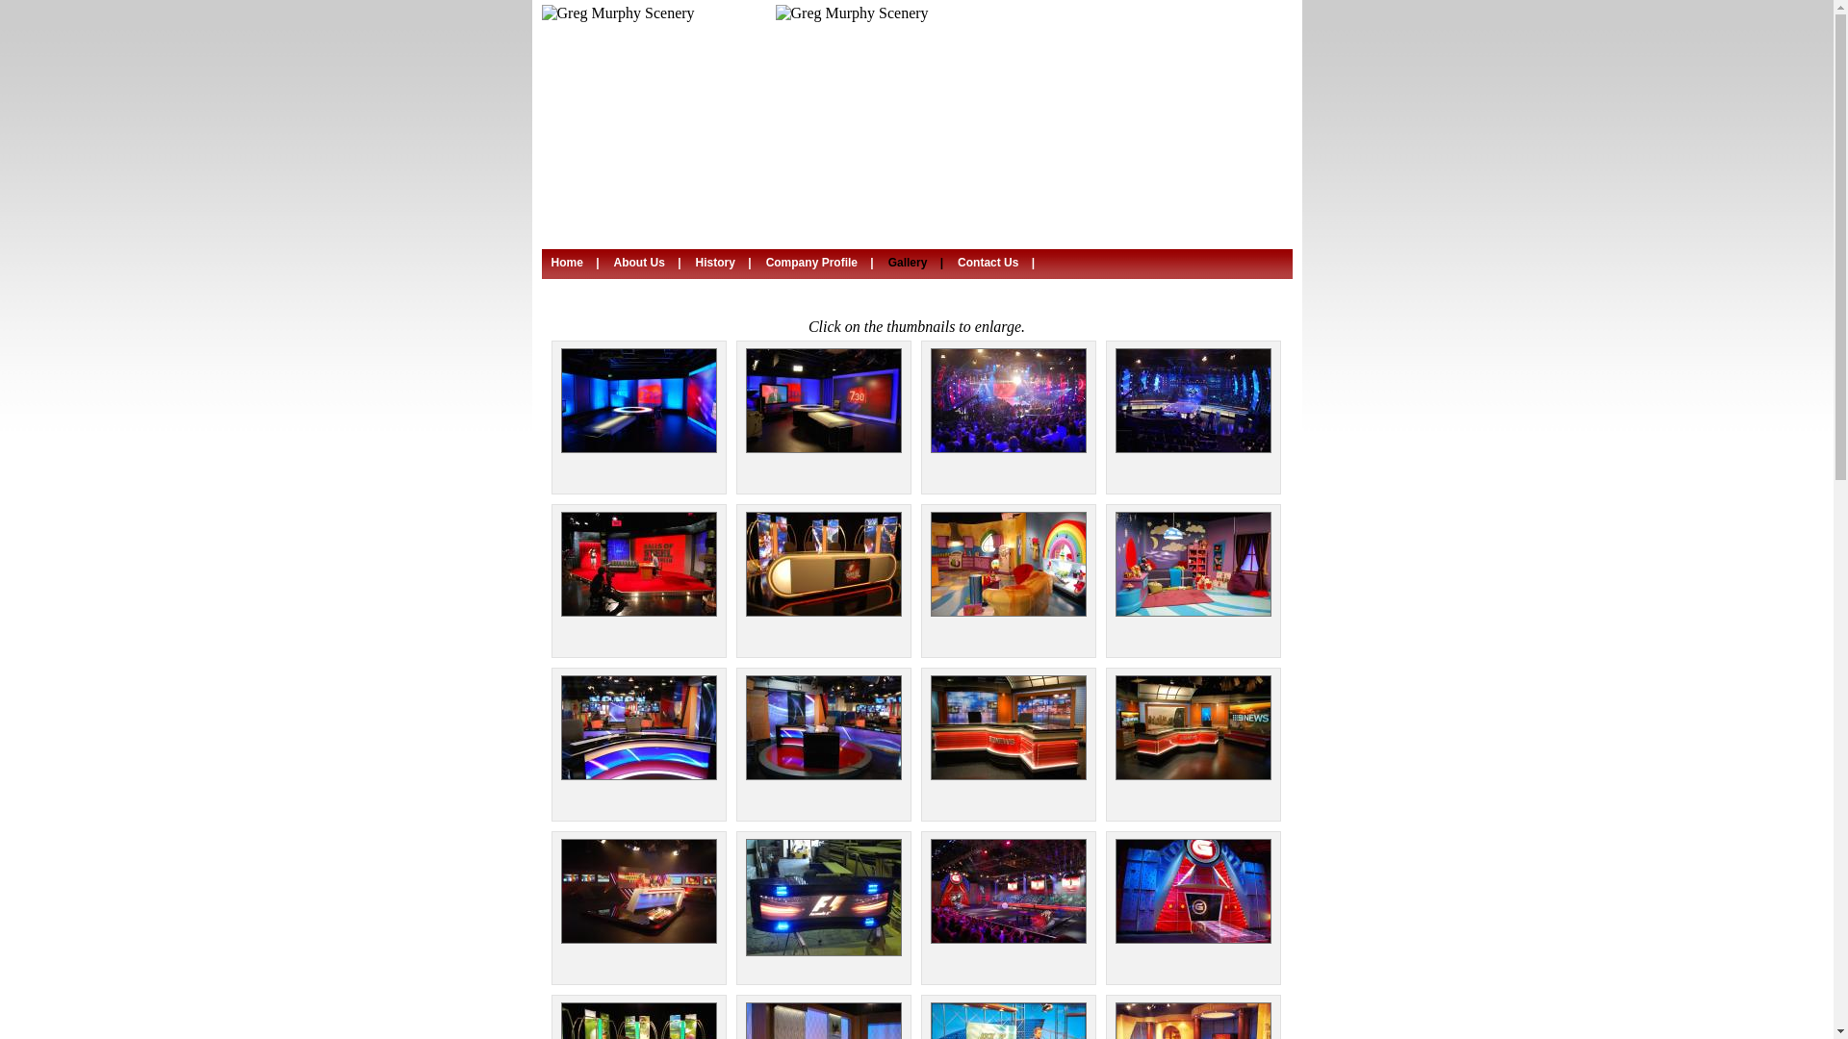 This screenshot has width=1848, height=1039. Describe the element at coordinates (726, 263) in the screenshot. I see `History    |   ` at that location.